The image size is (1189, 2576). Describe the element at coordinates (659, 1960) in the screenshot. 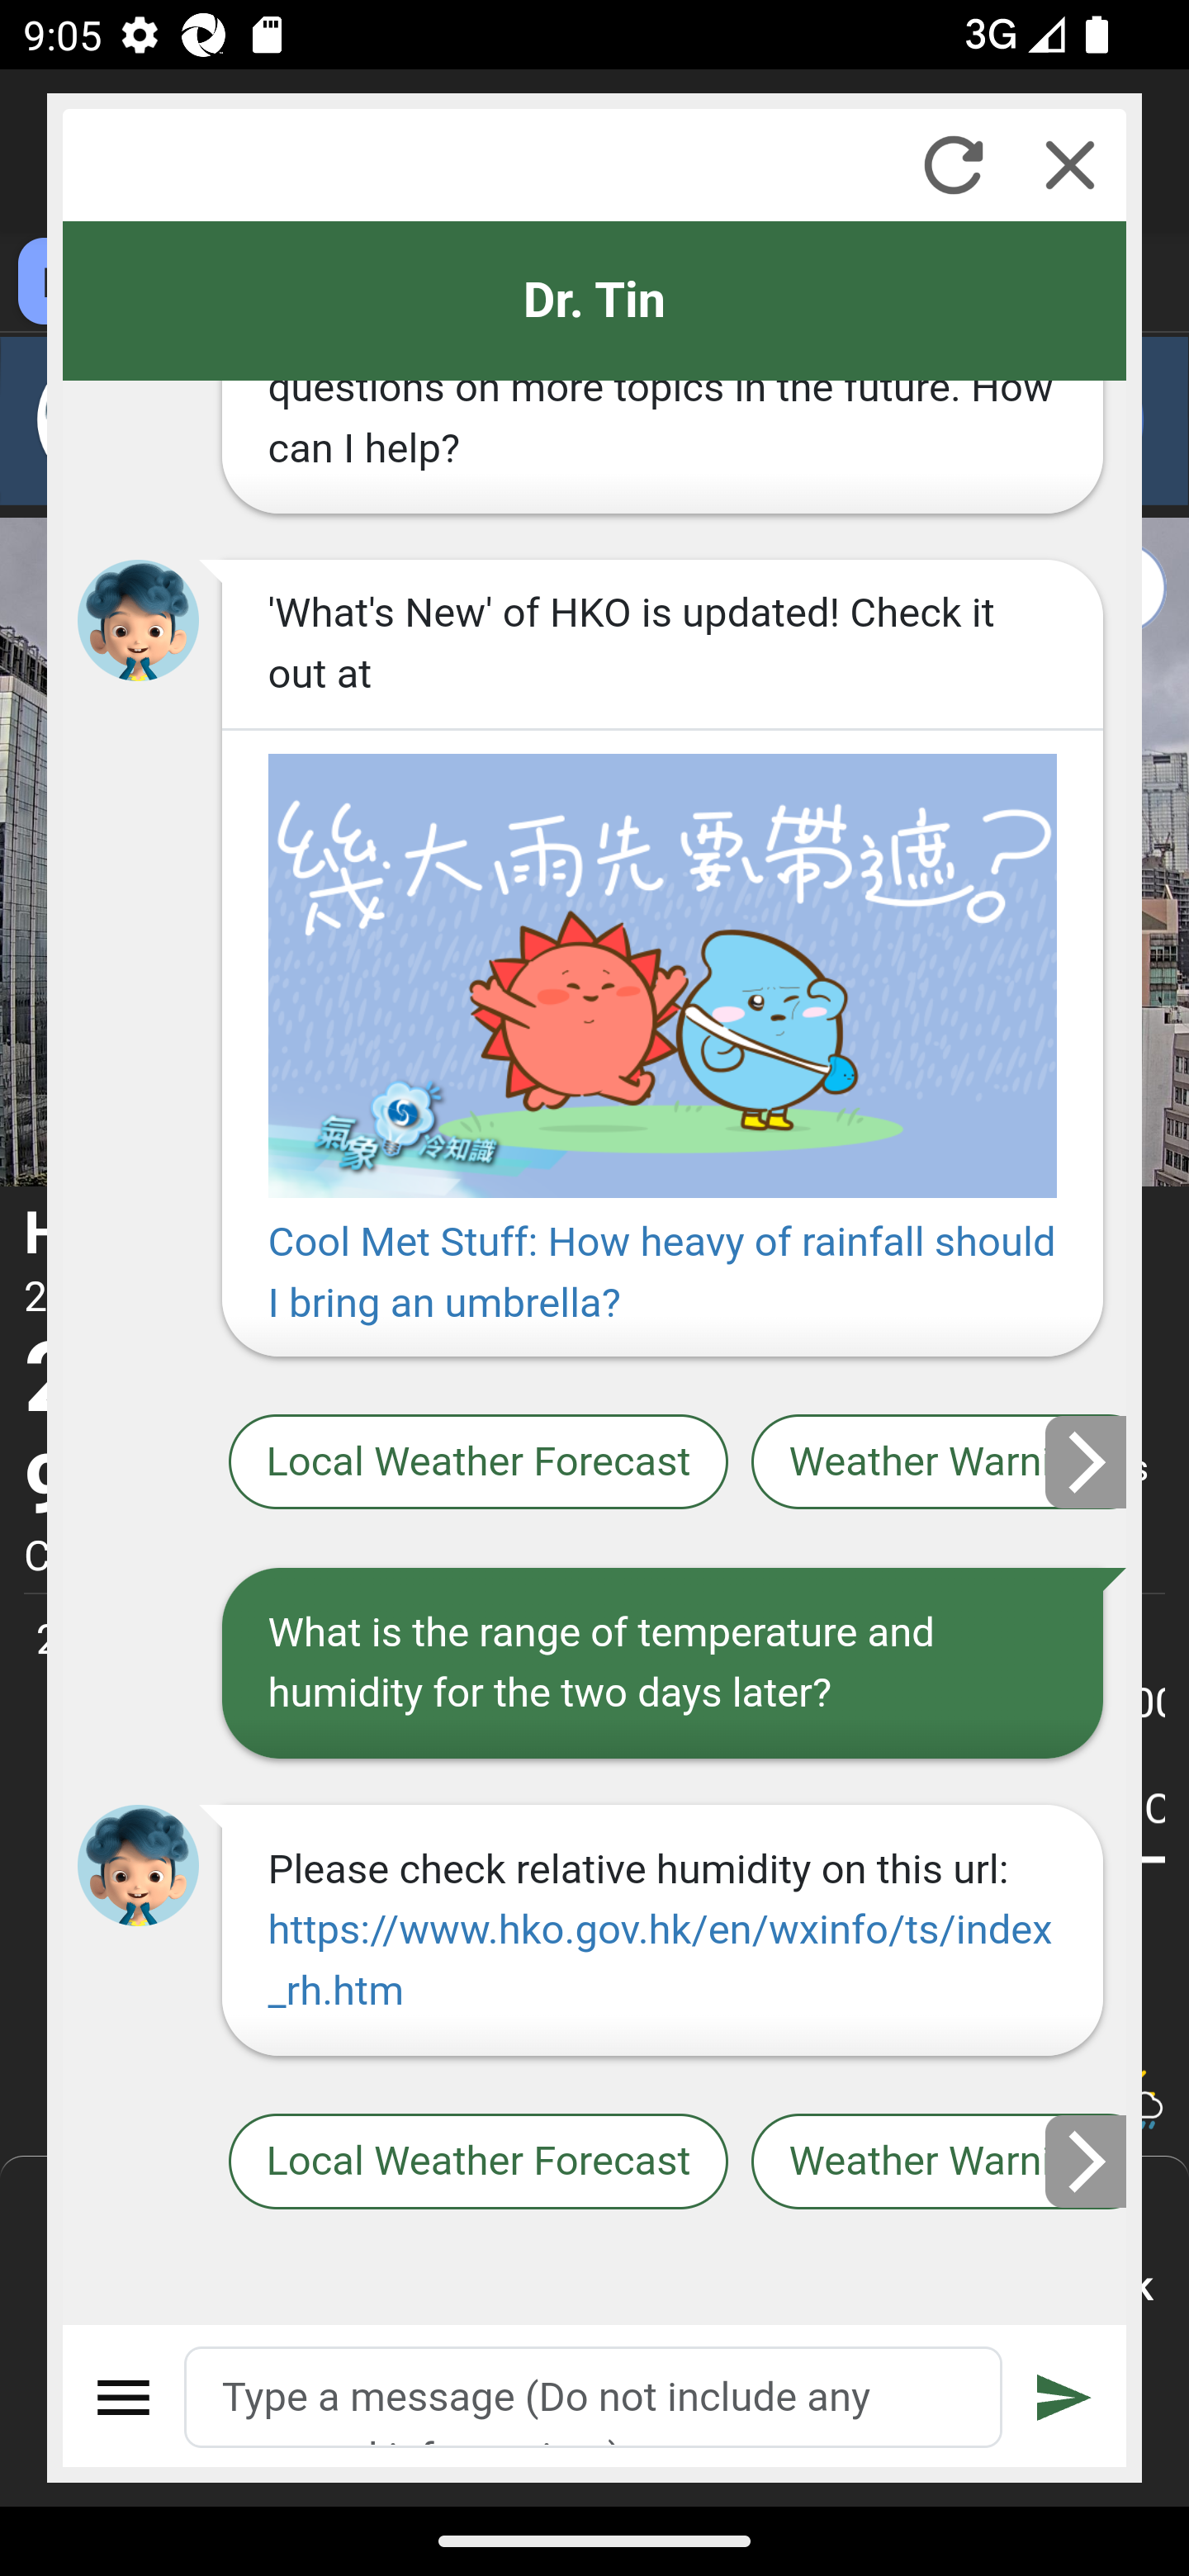

I see `https://www.hko.gov.hk/en/wxinfo/ts/index_rh.htm` at that location.